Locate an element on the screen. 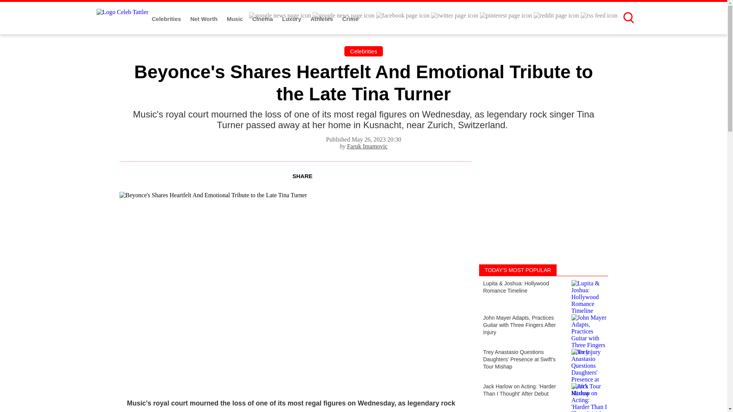  Cinema is located at coordinates (263, 19).